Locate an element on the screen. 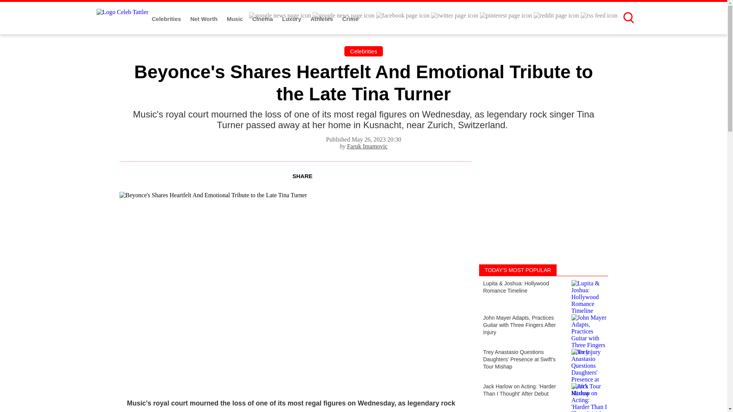  Cinema is located at coordinates (263, 19).